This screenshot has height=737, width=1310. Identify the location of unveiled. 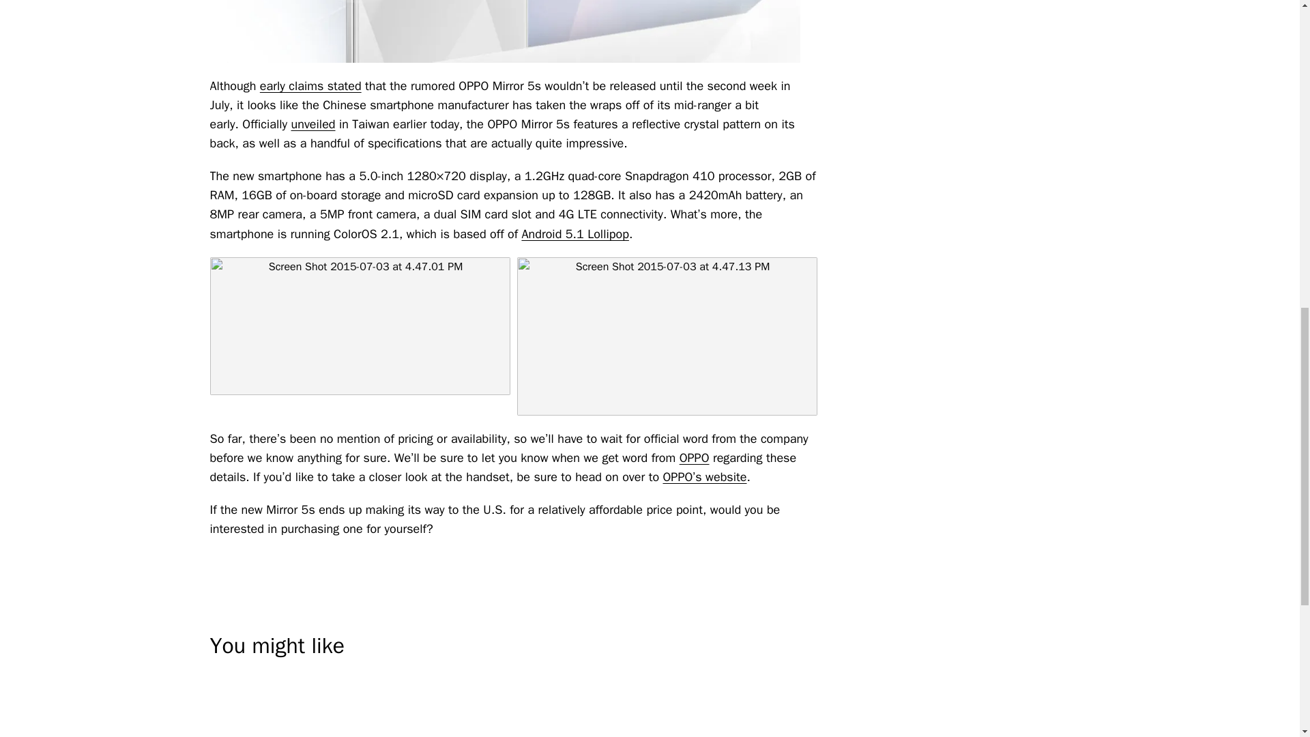
(312, 124).